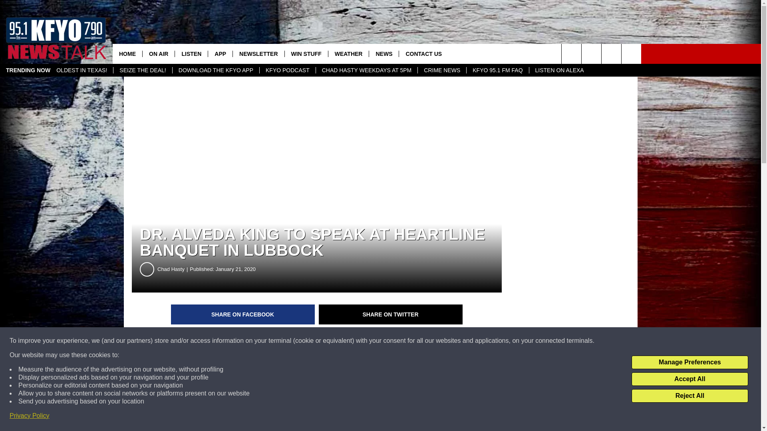  What do you see at coordinates (258, 53) in the screenshot?
I see `NEWSLETTER` at bounding box center [258, 53].